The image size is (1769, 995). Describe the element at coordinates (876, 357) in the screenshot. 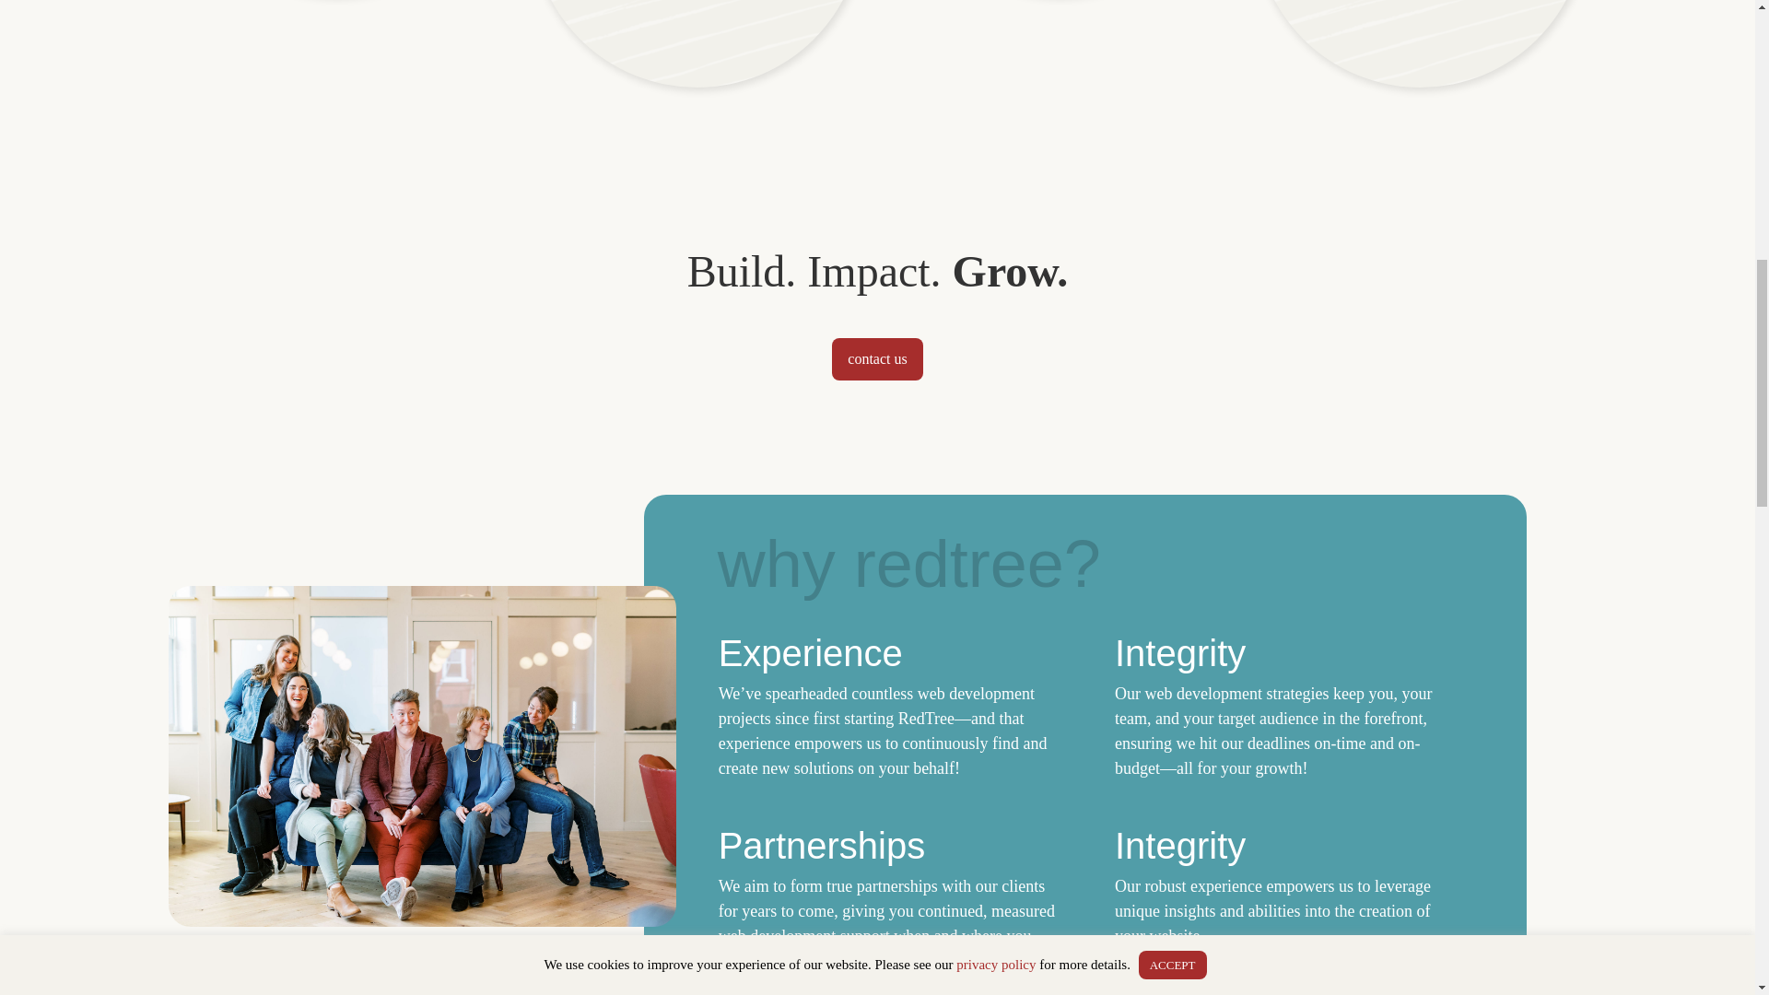

I see `contact us` at that location.